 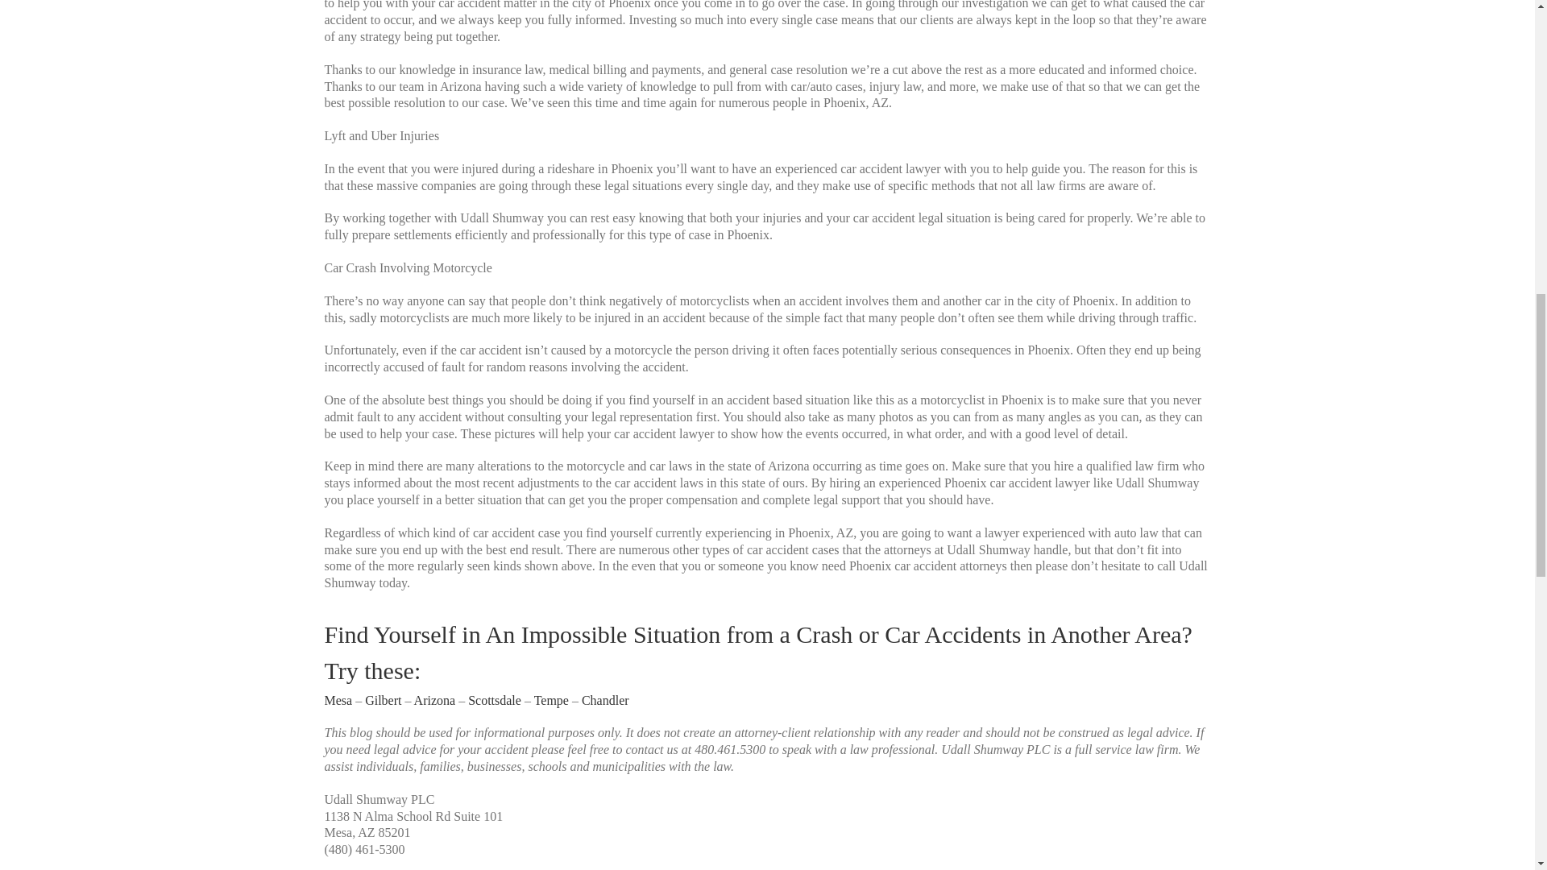 I want to click on Arizona, so click(x=435, y=700).